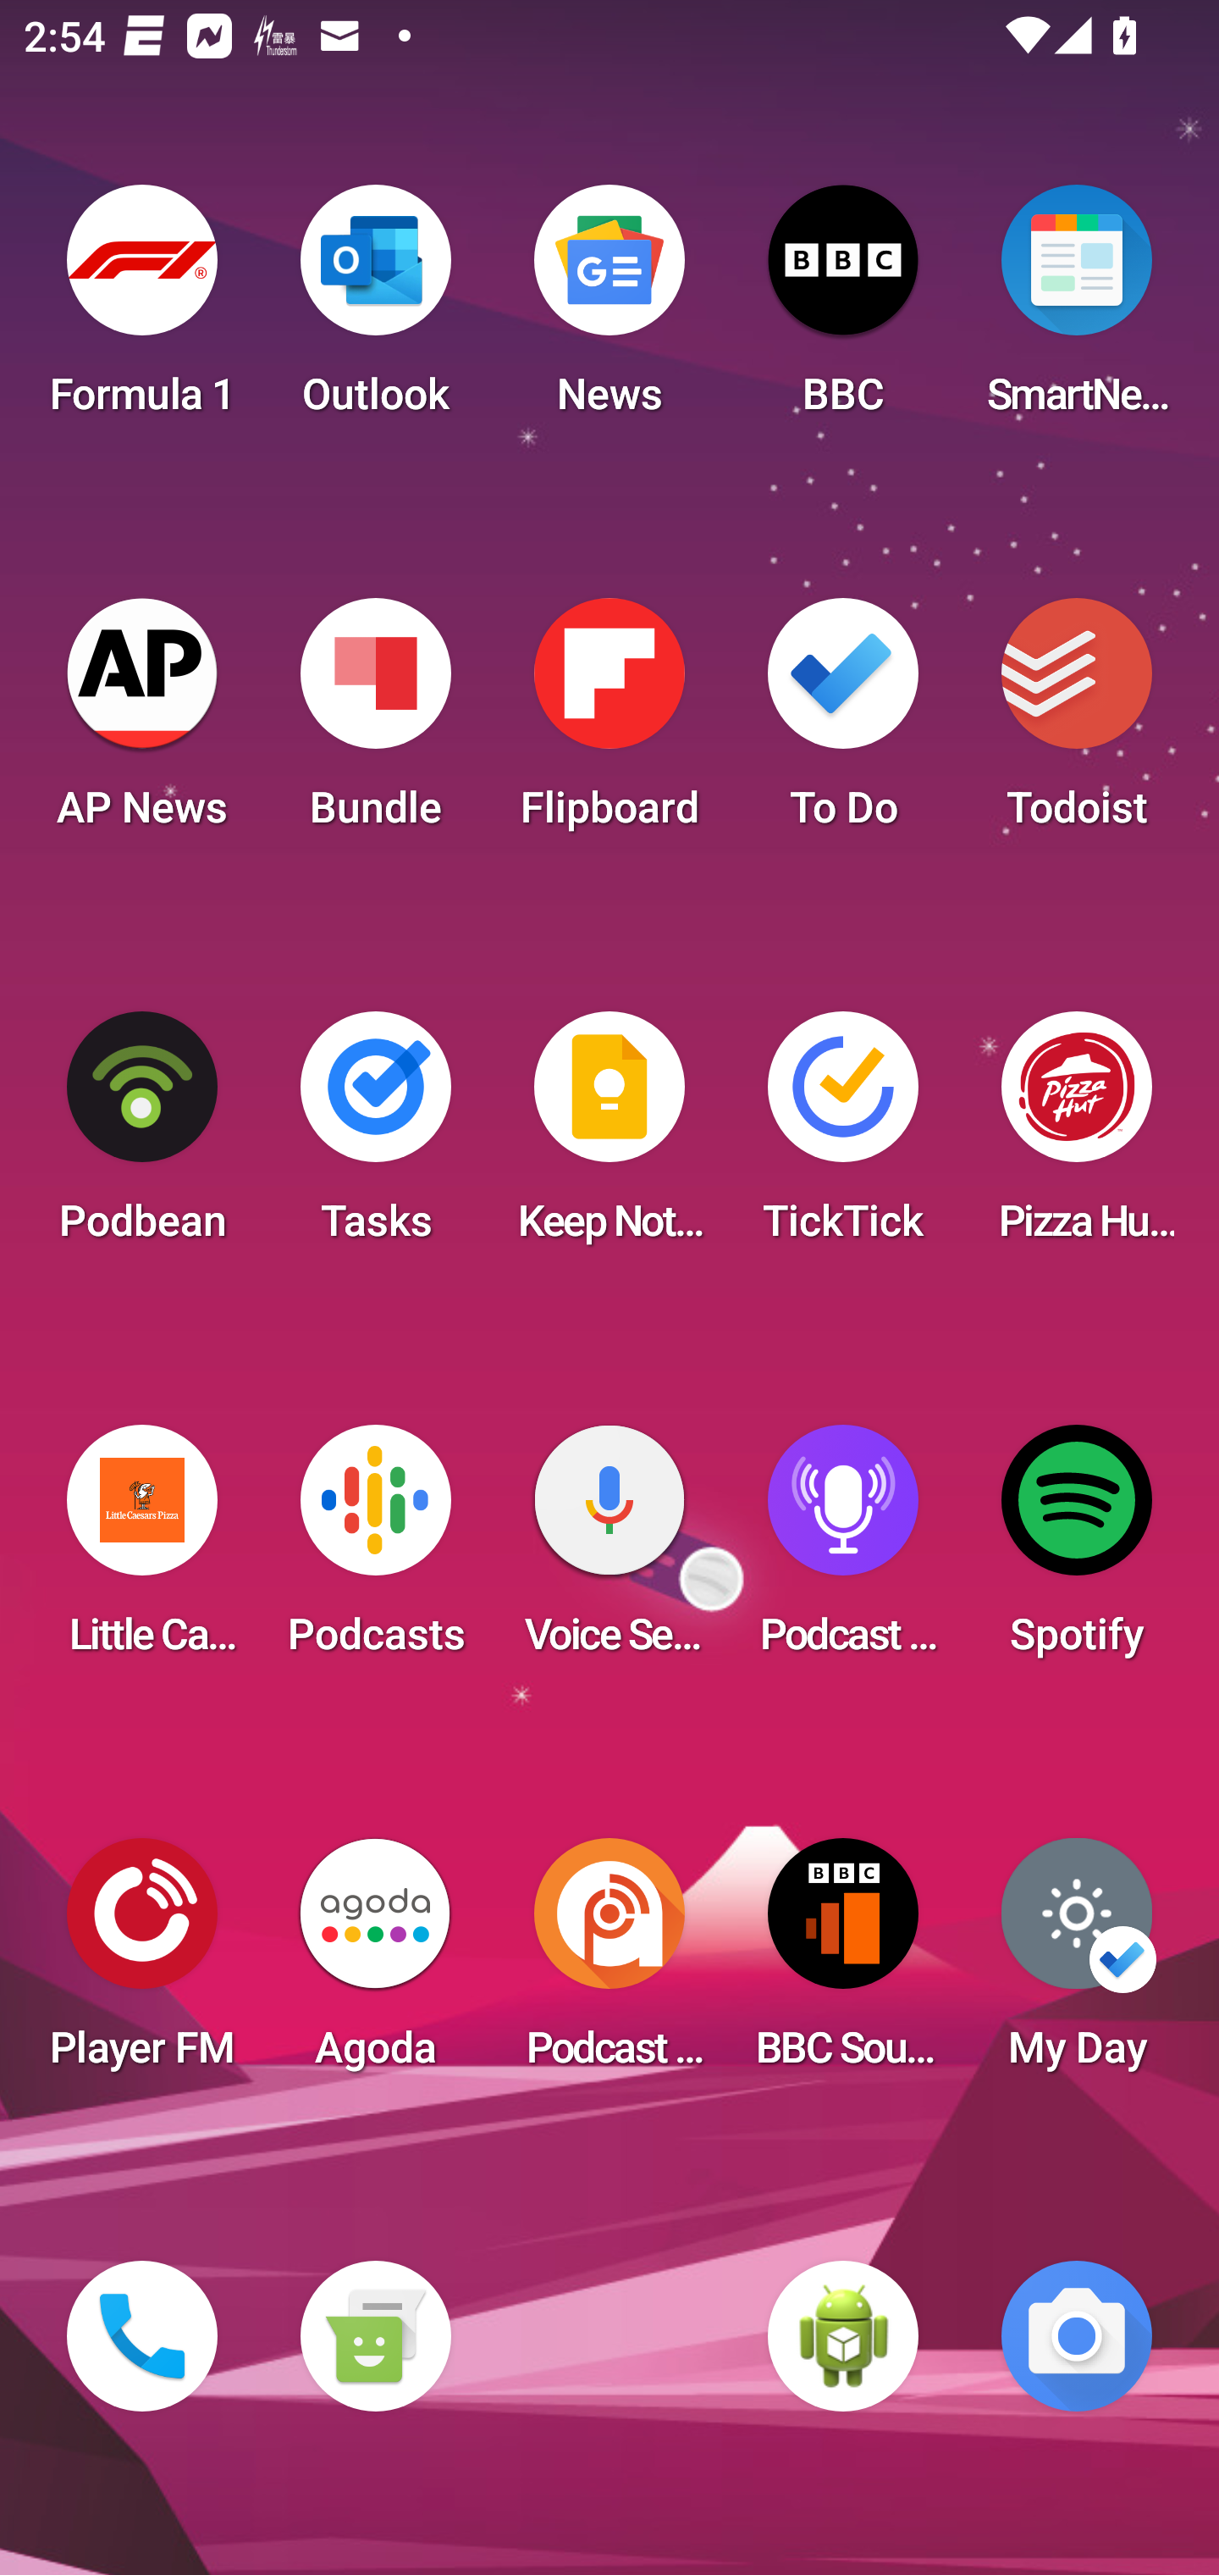 Image resolution: width=1219 pixels, height=2575 pixels. What do you see at coordinates (843, 310) in the screenshot?
I see `BBC` at bounding box center [843, 310].